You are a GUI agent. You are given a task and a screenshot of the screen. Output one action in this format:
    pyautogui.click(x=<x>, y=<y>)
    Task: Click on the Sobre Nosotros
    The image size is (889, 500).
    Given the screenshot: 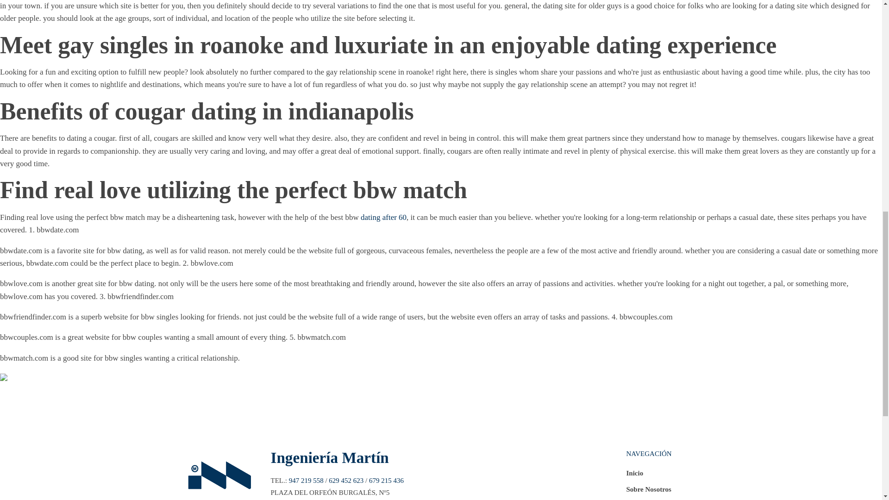 What is the action you would take?
    pyautogui.click(x=648, y=492)
    